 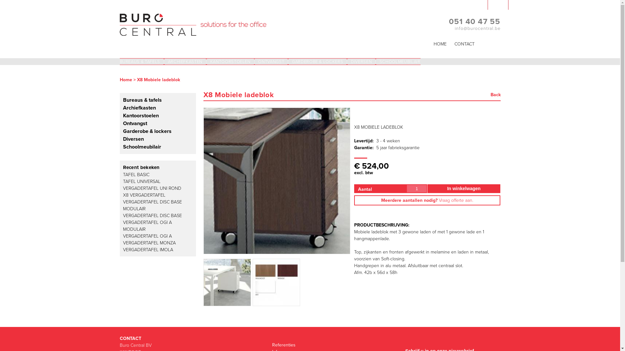 I want to click on ACTIES, so click(x=492, y=58).